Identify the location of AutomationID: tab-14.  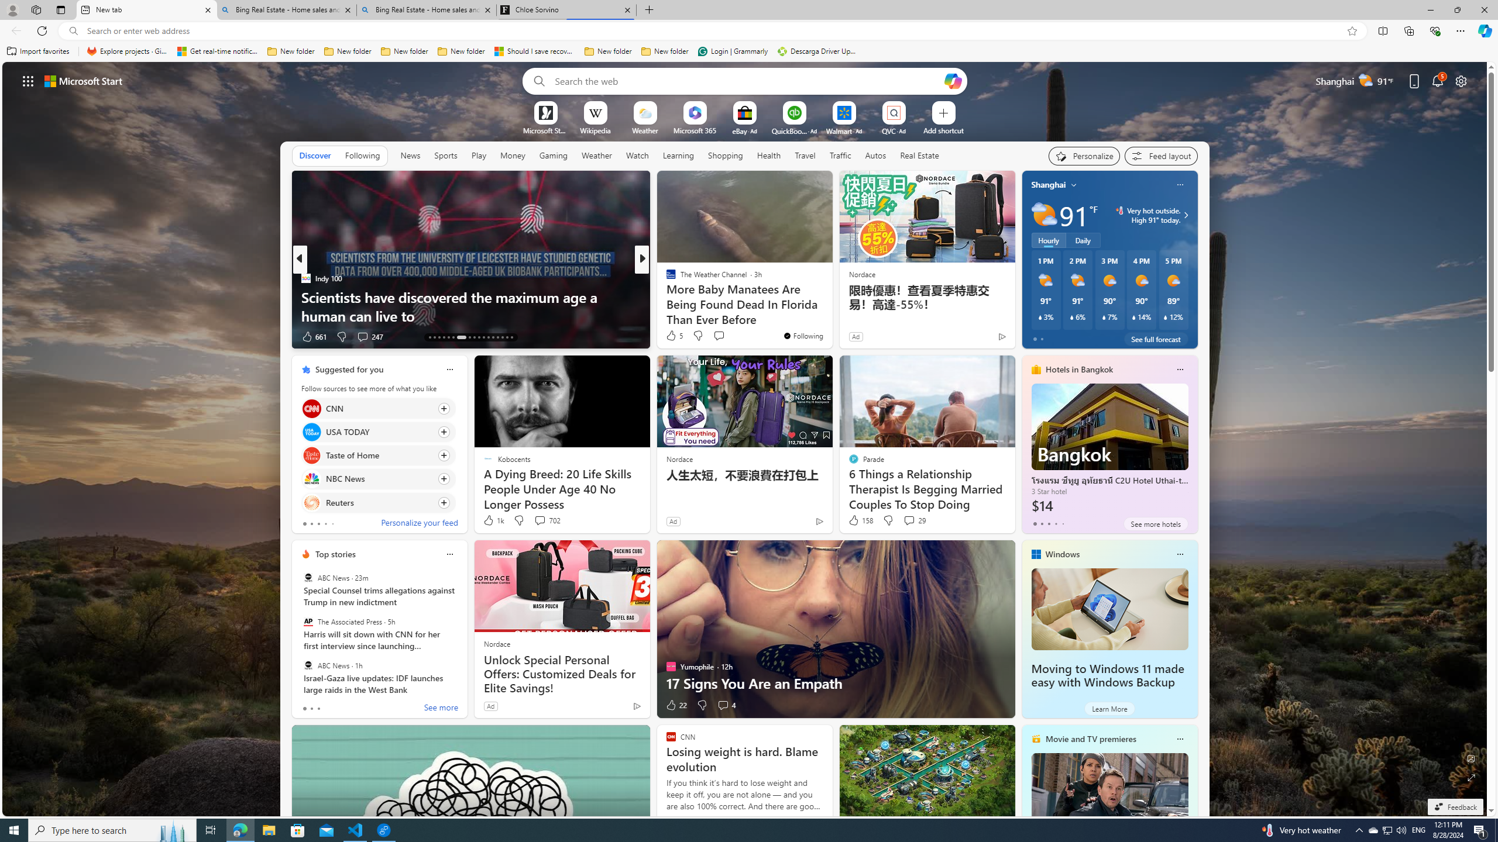
(434, 337).